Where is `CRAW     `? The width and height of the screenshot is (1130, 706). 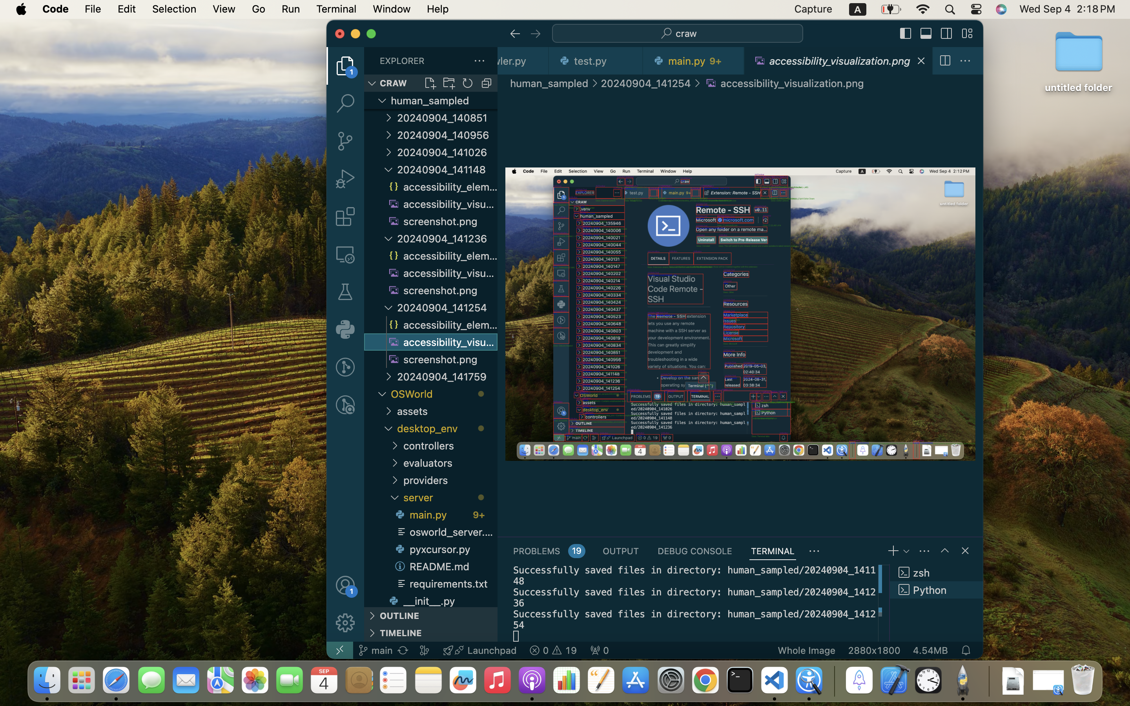
CRAW      is located at coordinates (431, 83).